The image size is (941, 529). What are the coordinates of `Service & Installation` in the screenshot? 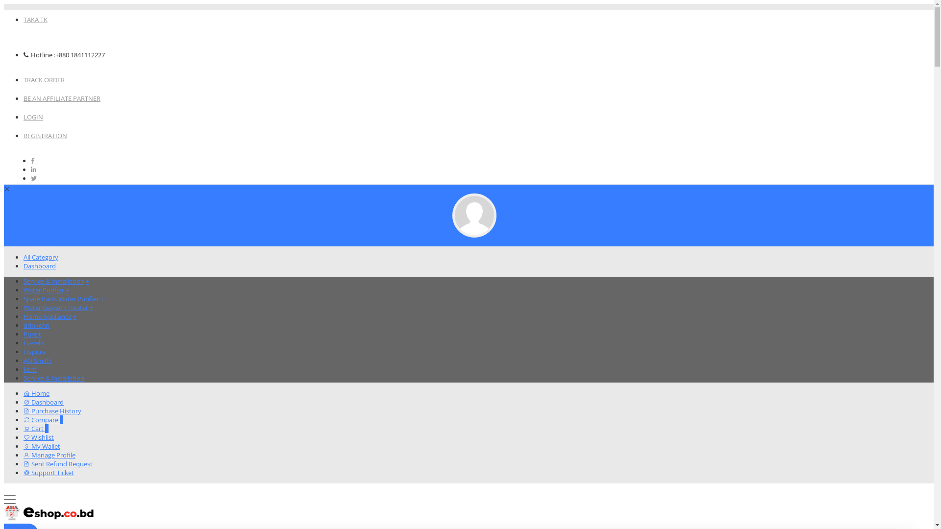 It's located at (54, 281).